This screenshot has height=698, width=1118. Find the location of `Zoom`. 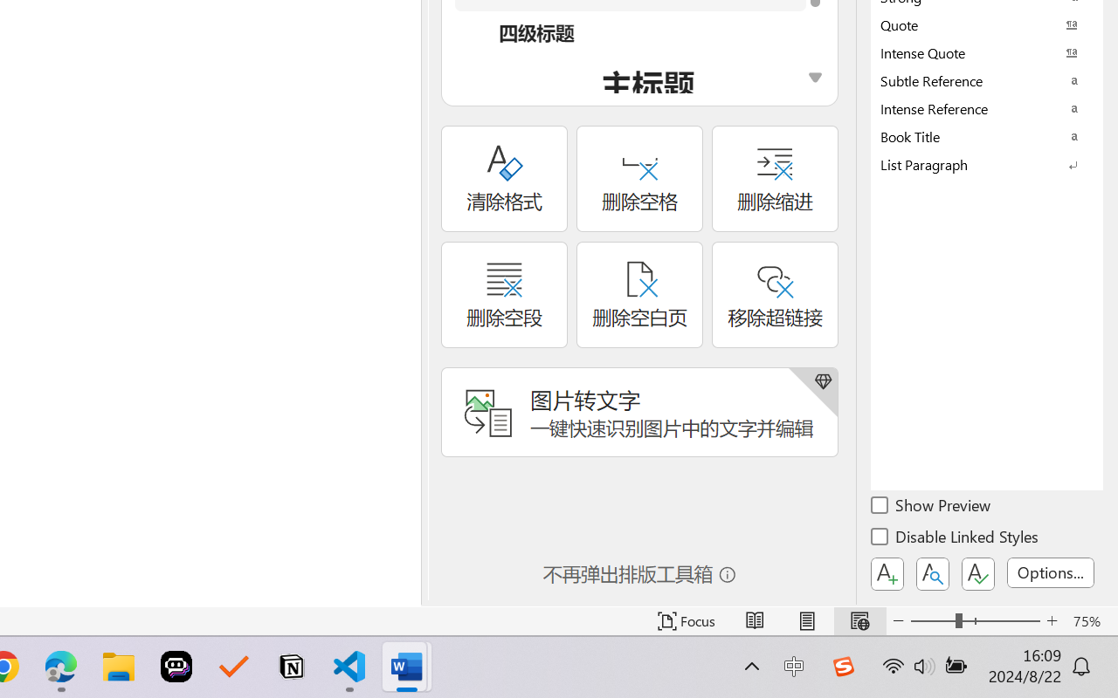

Zoom is located at coordinates (975, 621).